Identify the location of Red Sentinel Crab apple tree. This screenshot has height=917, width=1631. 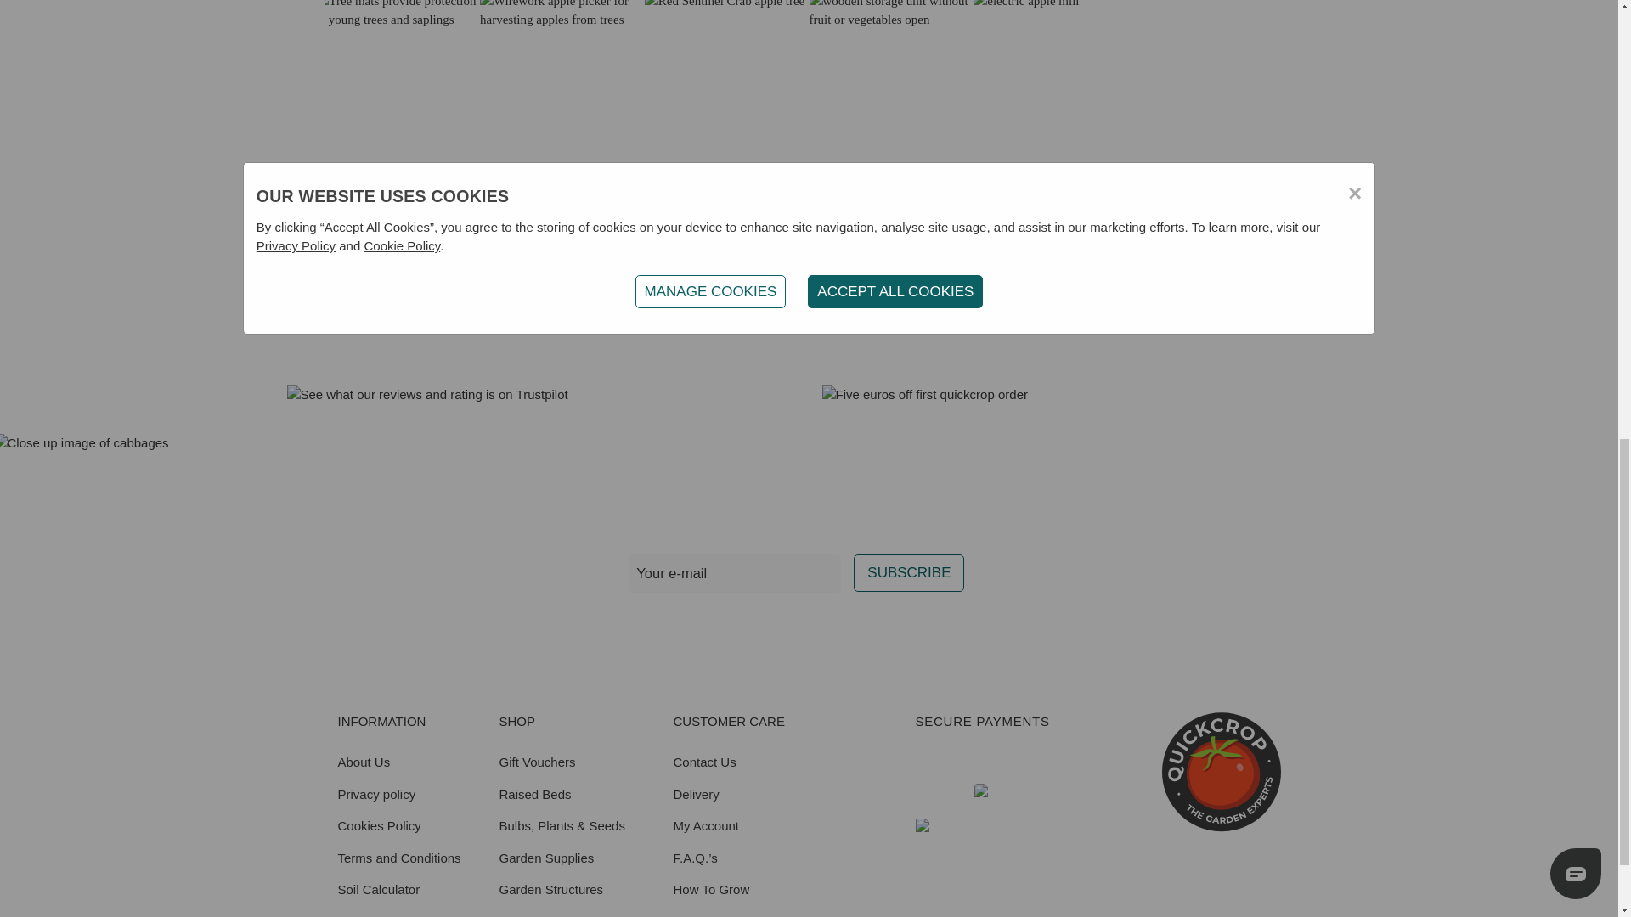
(726, 58).